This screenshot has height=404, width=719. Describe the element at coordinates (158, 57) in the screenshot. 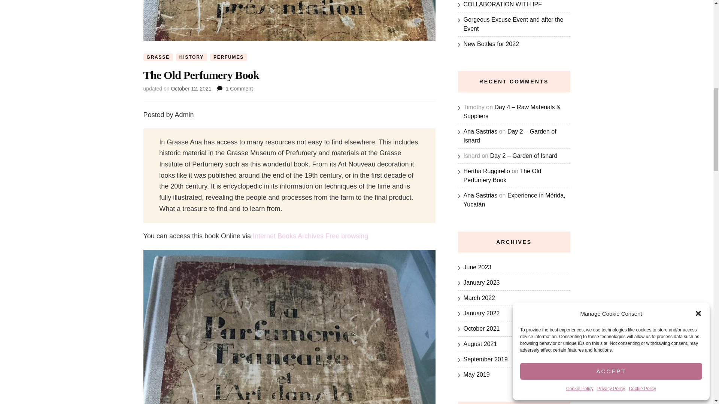

I see `GRASSE` at that location.